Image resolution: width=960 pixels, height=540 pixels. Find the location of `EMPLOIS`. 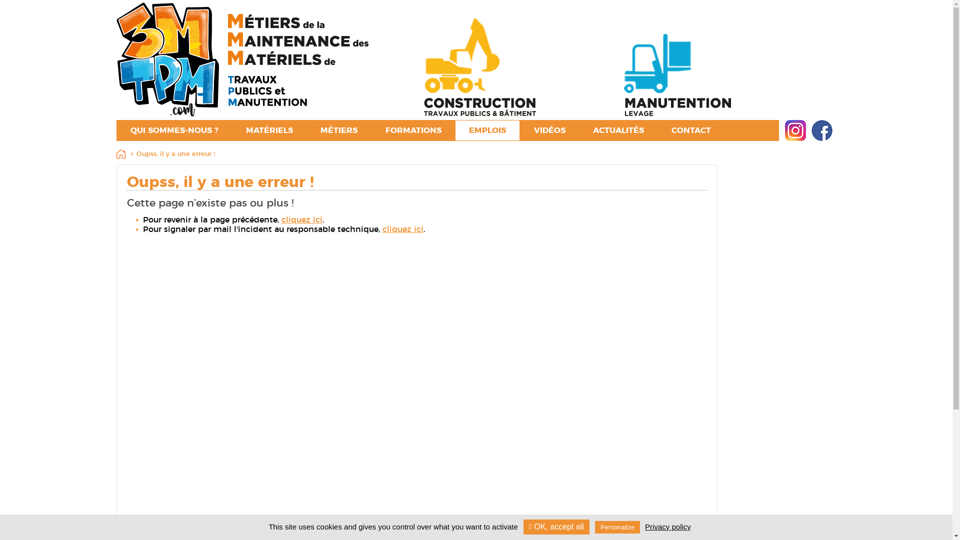

EMPLOIS is located at coordinates (487, 130).